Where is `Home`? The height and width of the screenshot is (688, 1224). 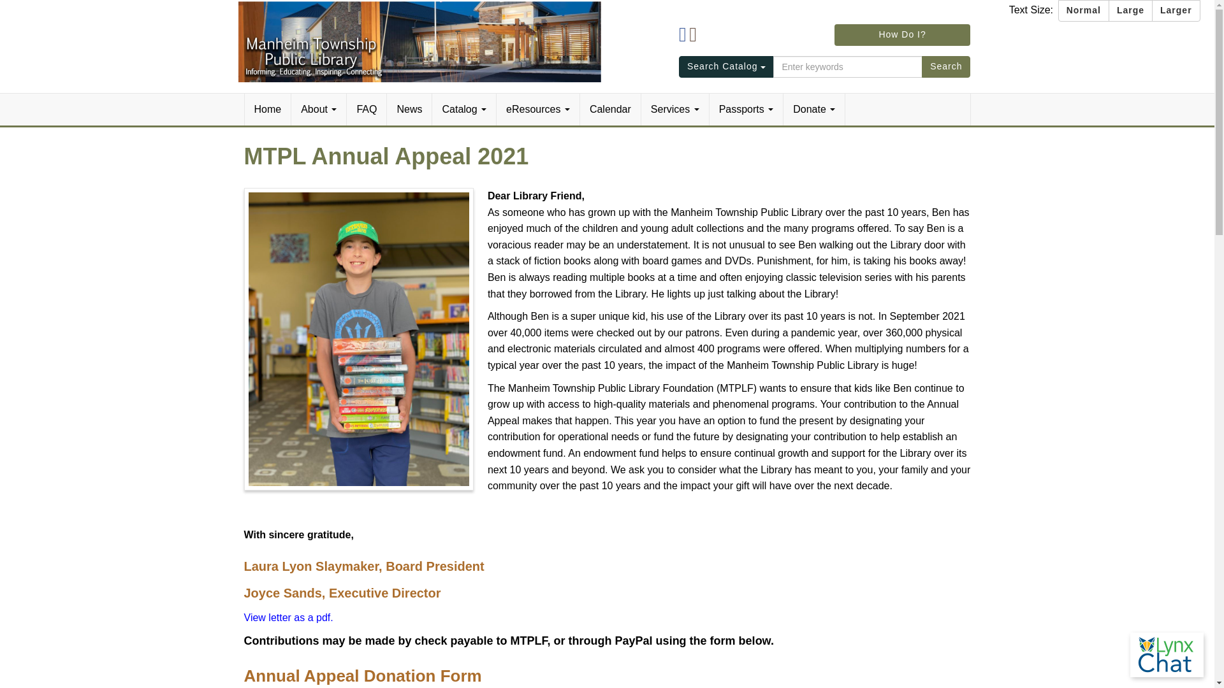
Home is located at coordinates (268, 109).